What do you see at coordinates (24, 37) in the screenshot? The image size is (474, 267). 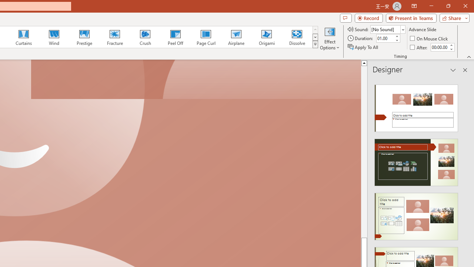 I see `Curtains` at bounding box center [24, 37].